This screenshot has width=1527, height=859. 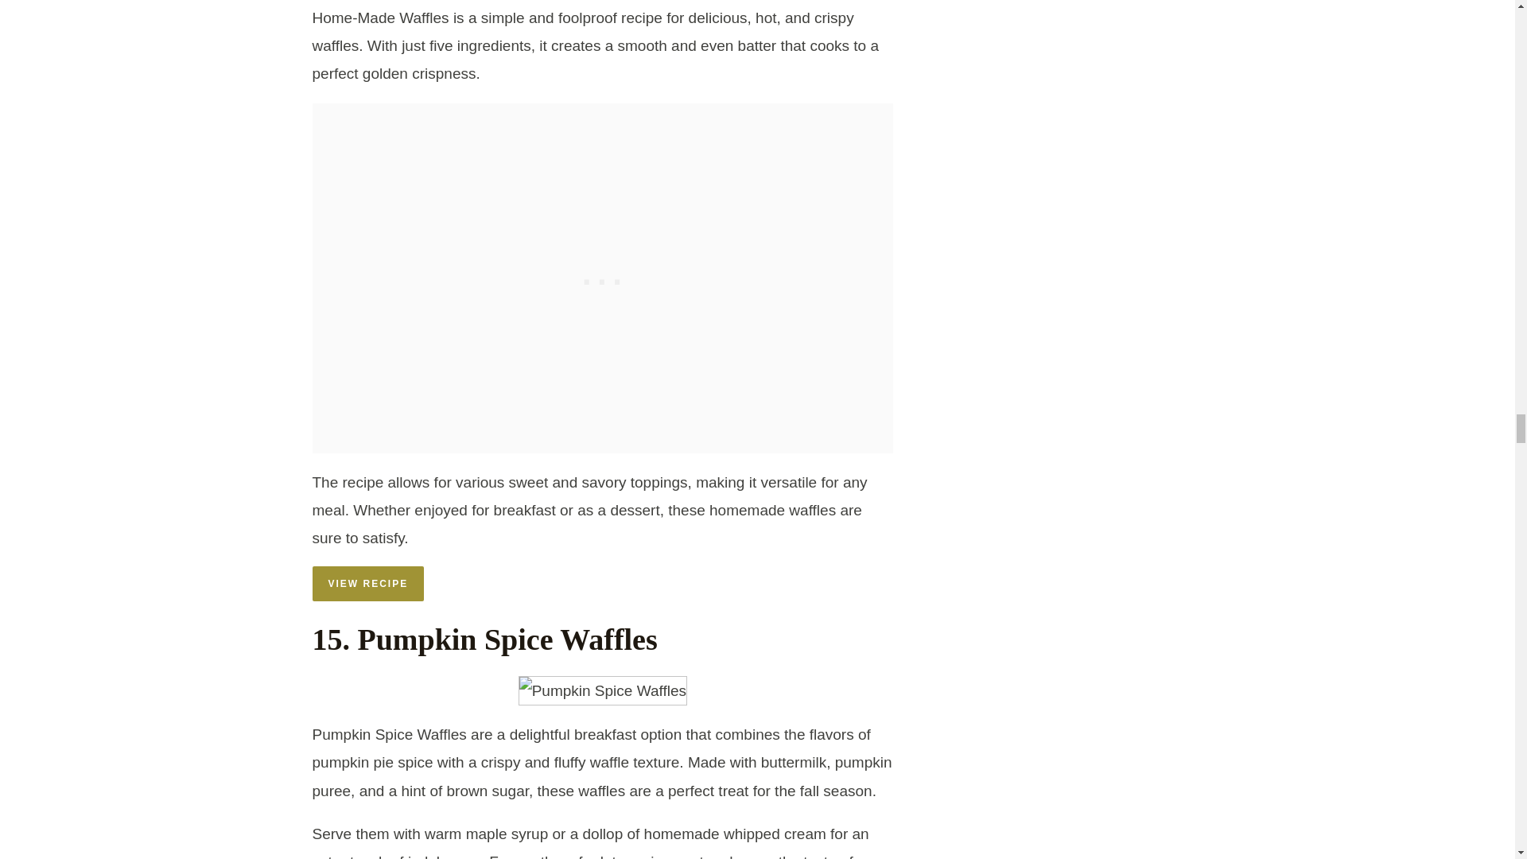 What do you see at coordinates (367, 584) in the screenshot?
I see `VIEW RECIPE` at bounding box center [367, 584].